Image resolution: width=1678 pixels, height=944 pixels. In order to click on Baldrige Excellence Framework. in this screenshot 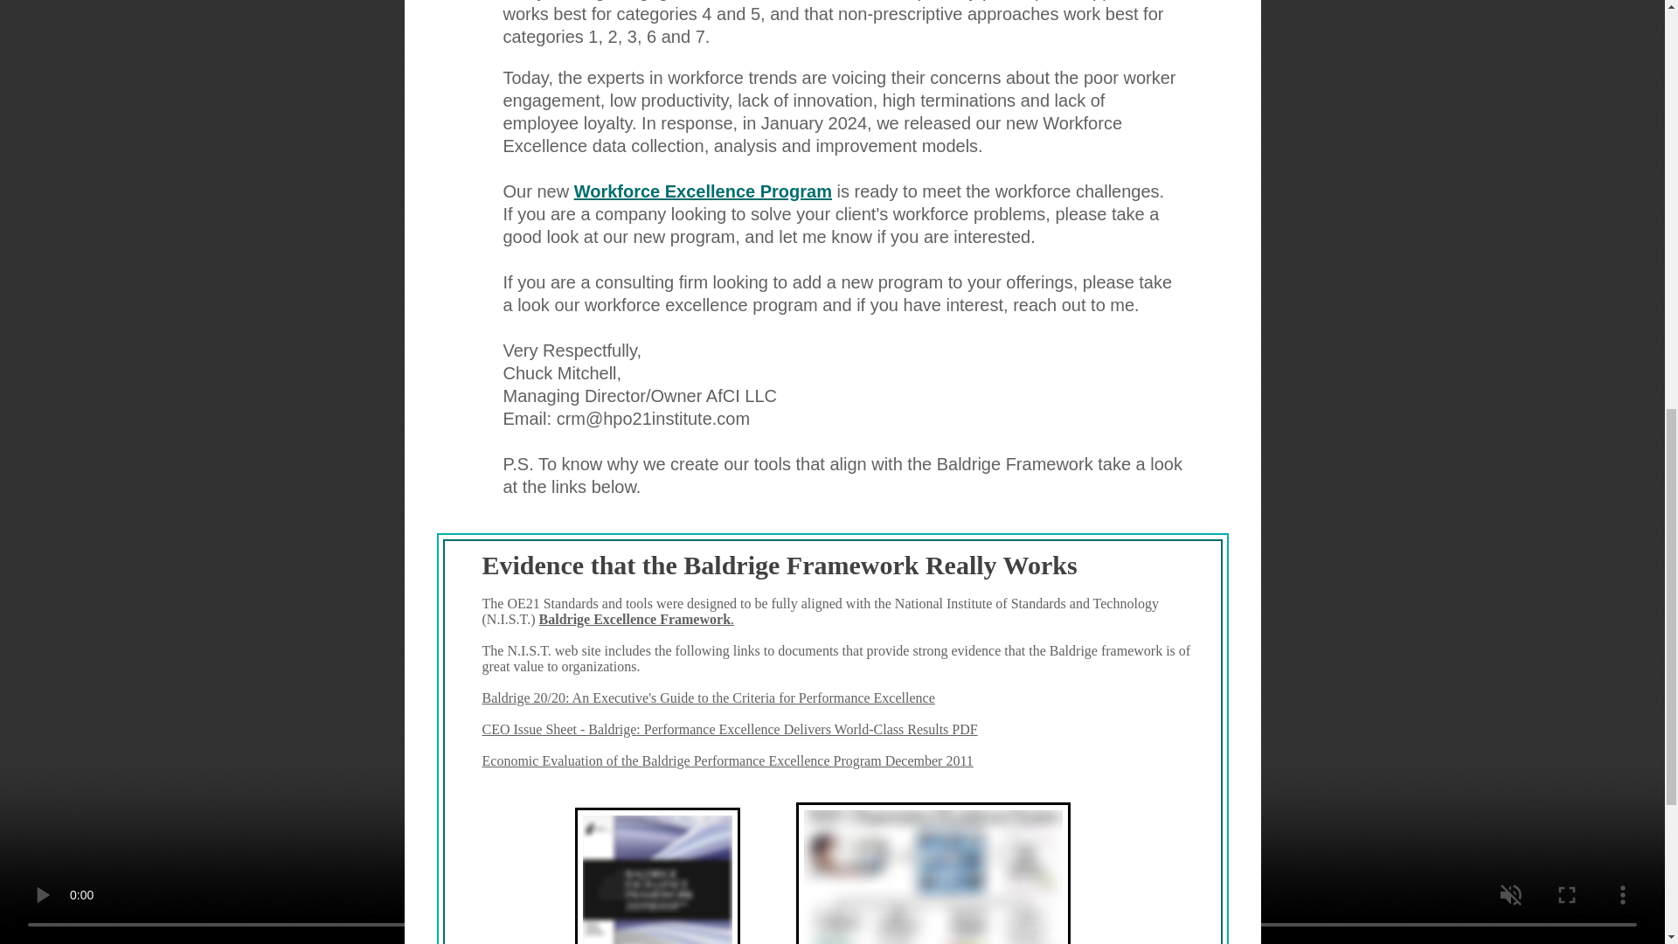, I will do `click(636, 619)`.